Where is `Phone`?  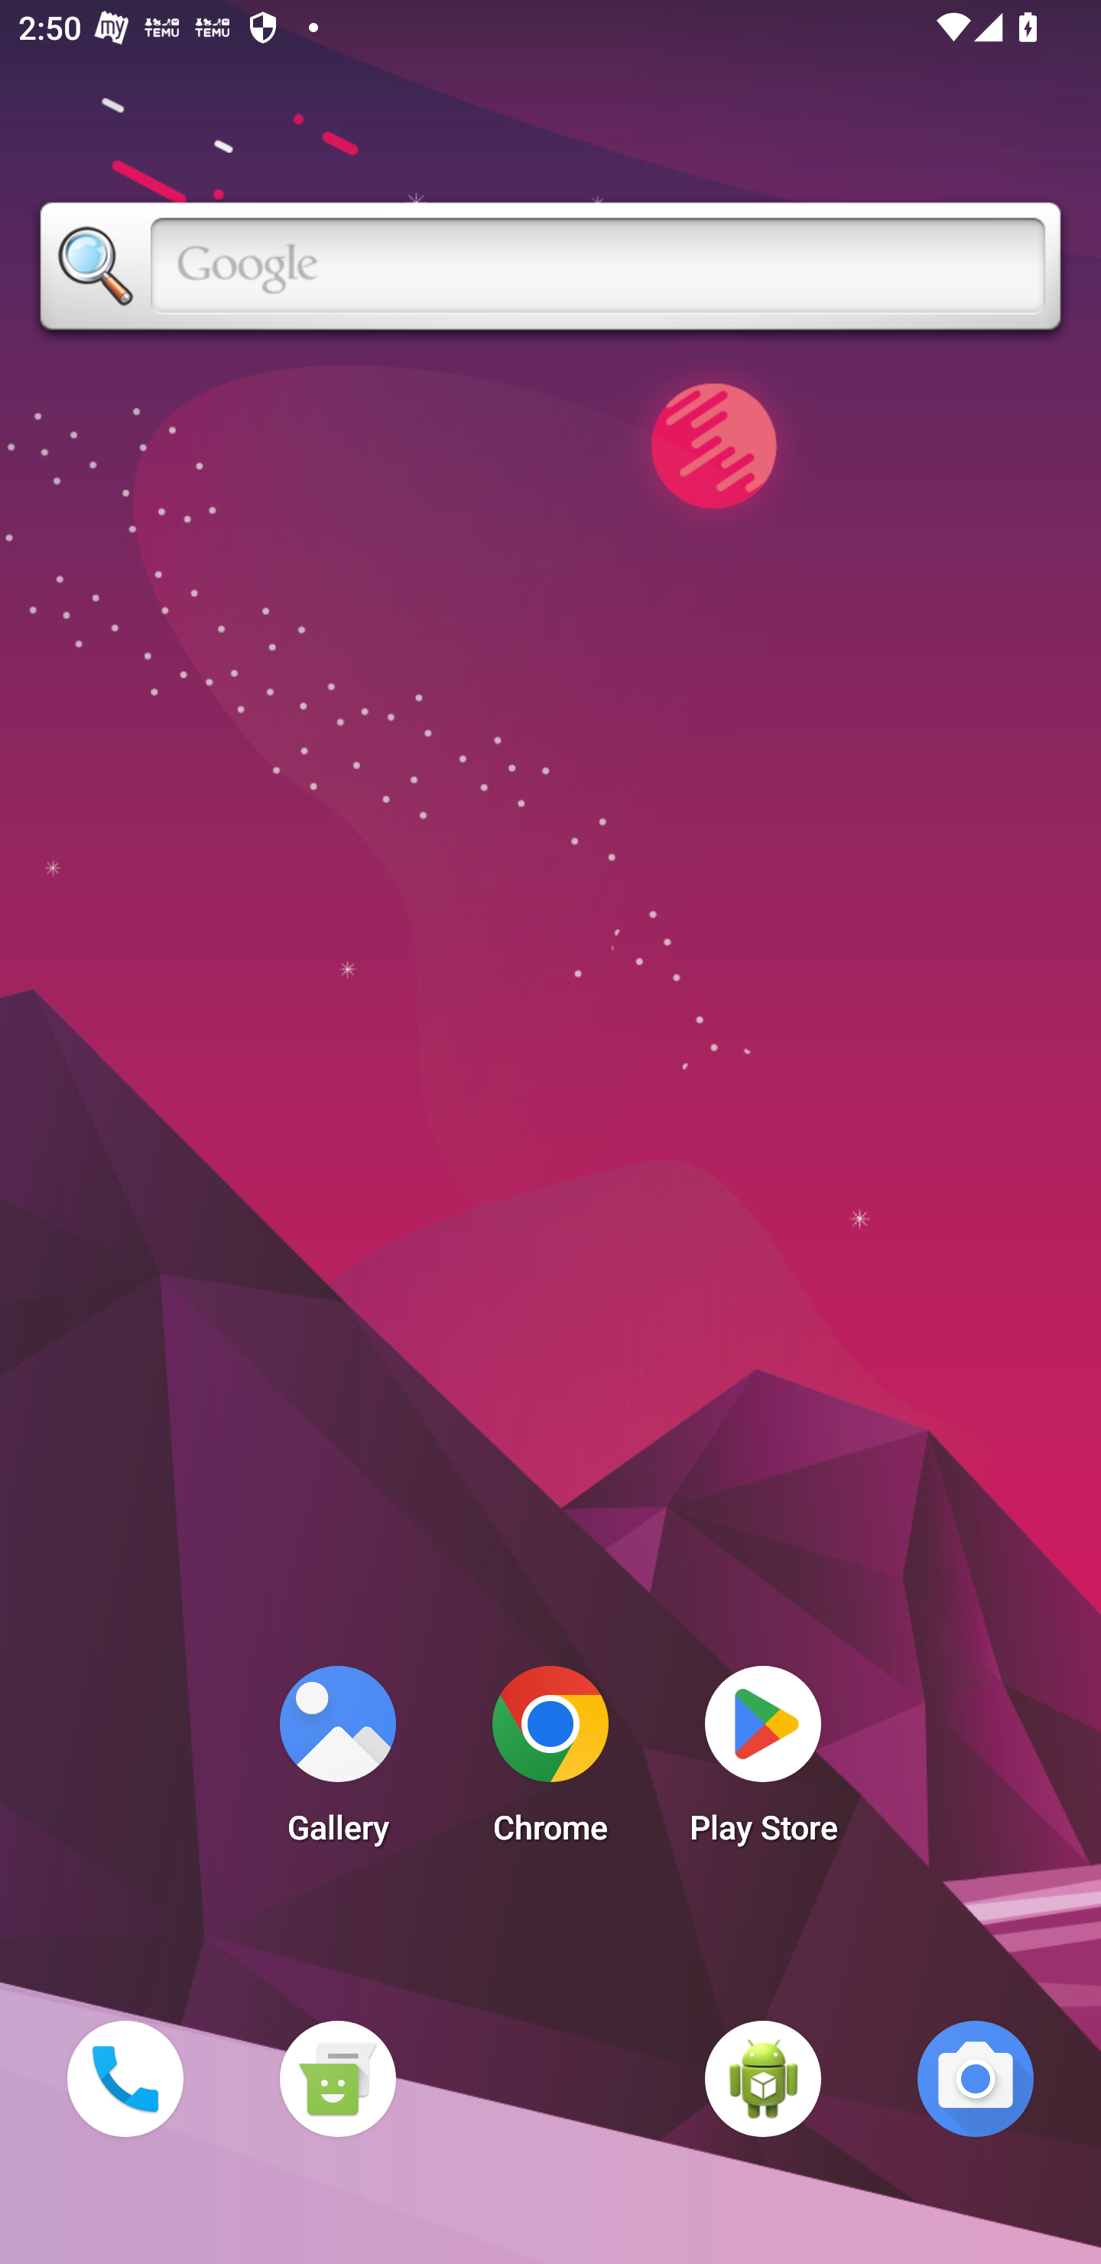
Phone is located at coordinates (125, 2078).